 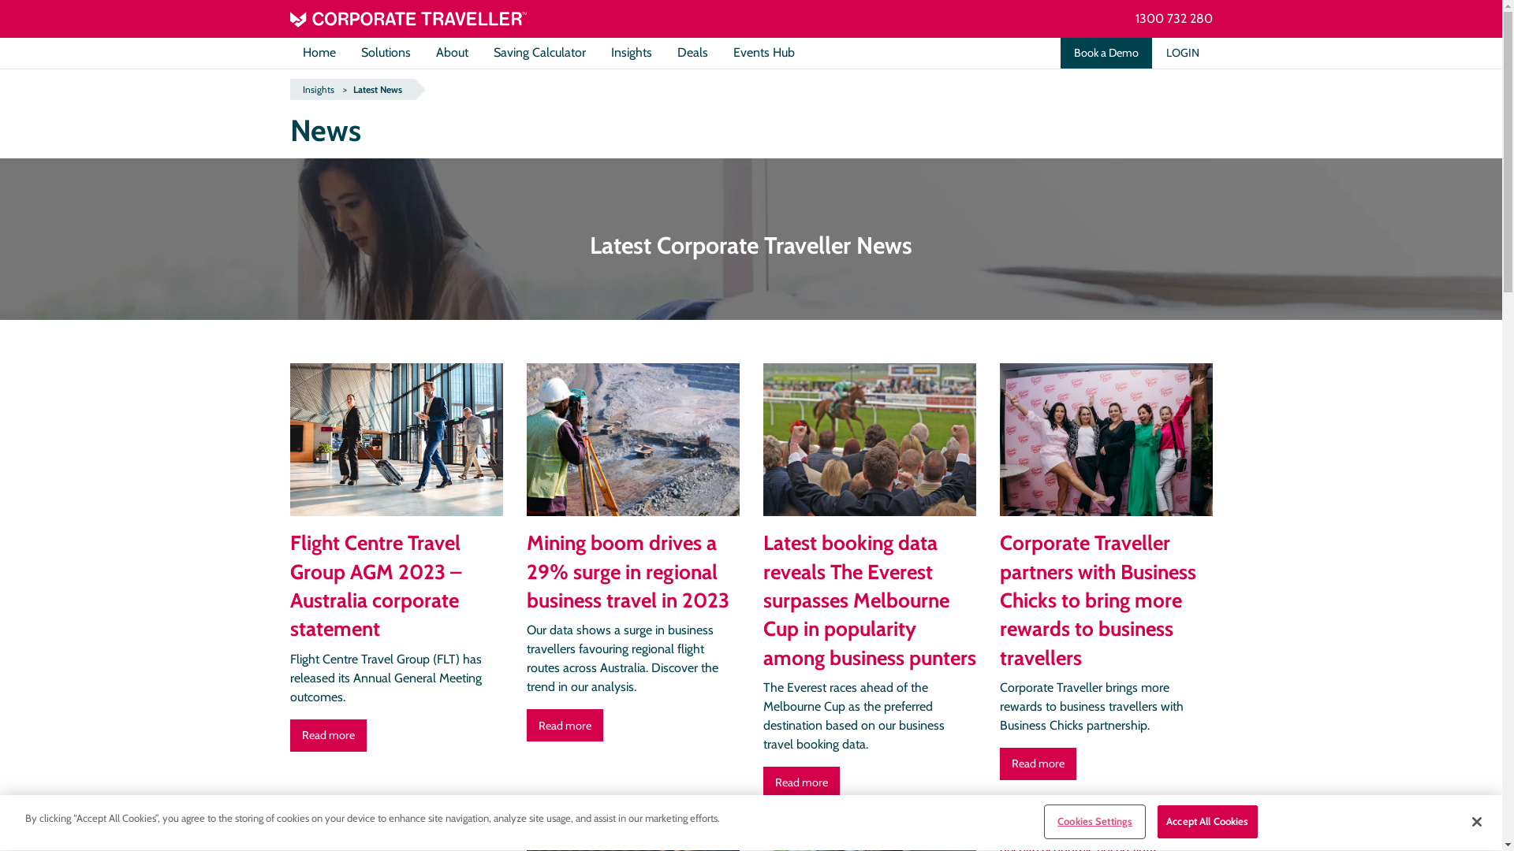 What do you see at coordinates (764, 53) in the screenshot?
I see `Events Hub` at bounding box center [764, 53].